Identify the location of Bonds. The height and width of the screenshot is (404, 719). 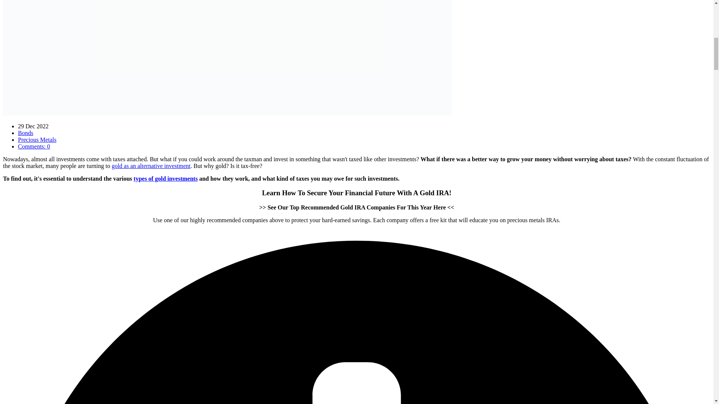
(25, 132).